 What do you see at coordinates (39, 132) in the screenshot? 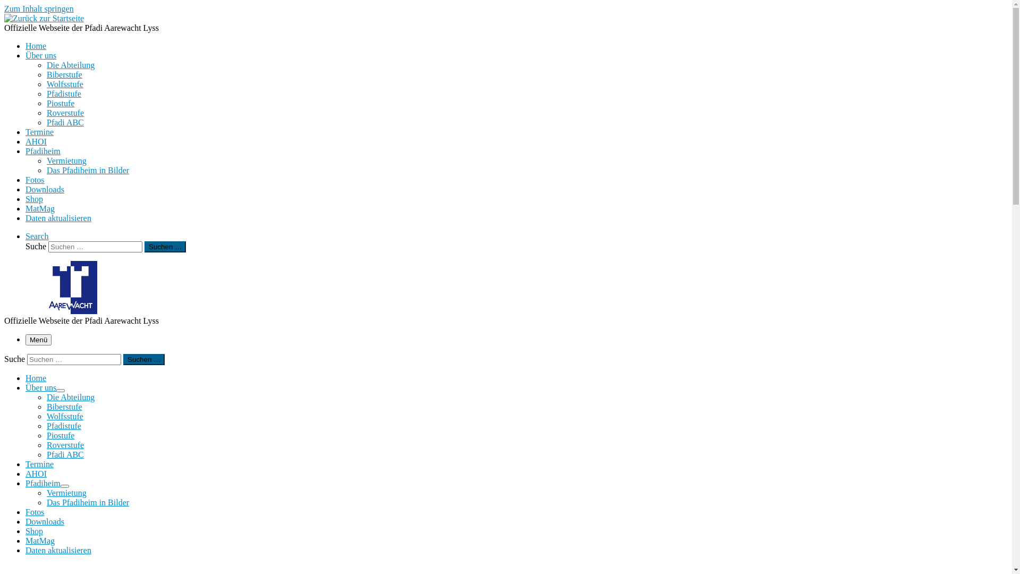
I see `Termine` at bounding box center [39, 132].